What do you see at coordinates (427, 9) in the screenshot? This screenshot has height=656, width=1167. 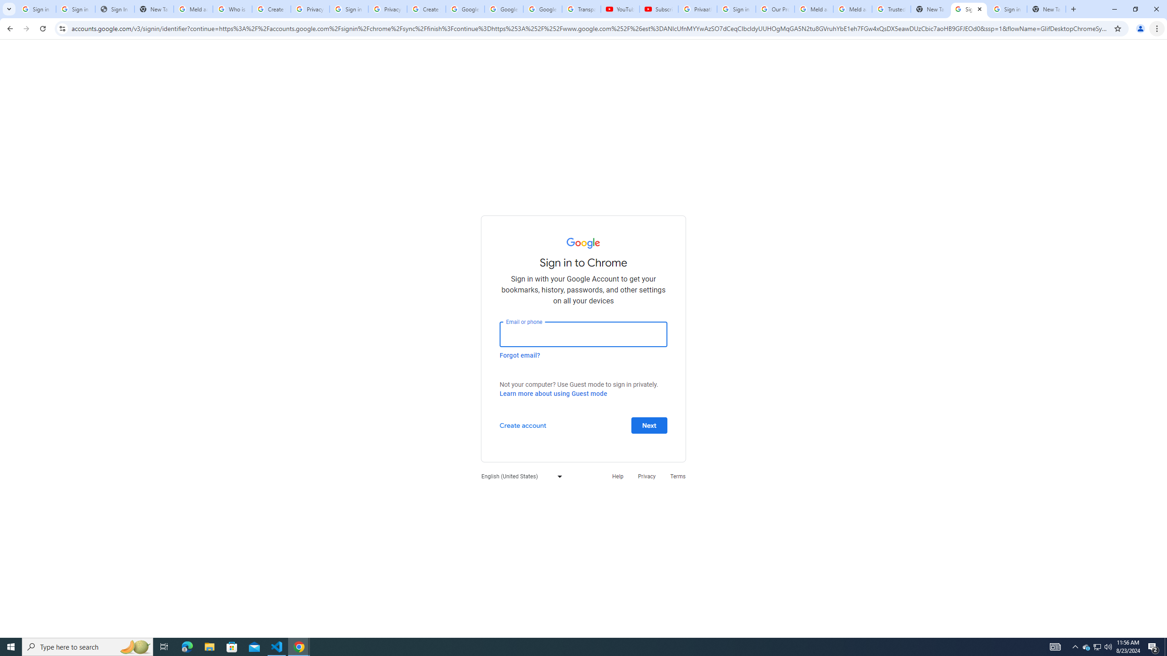 I see `Create your Google Account` at bounding box center [427, 9].